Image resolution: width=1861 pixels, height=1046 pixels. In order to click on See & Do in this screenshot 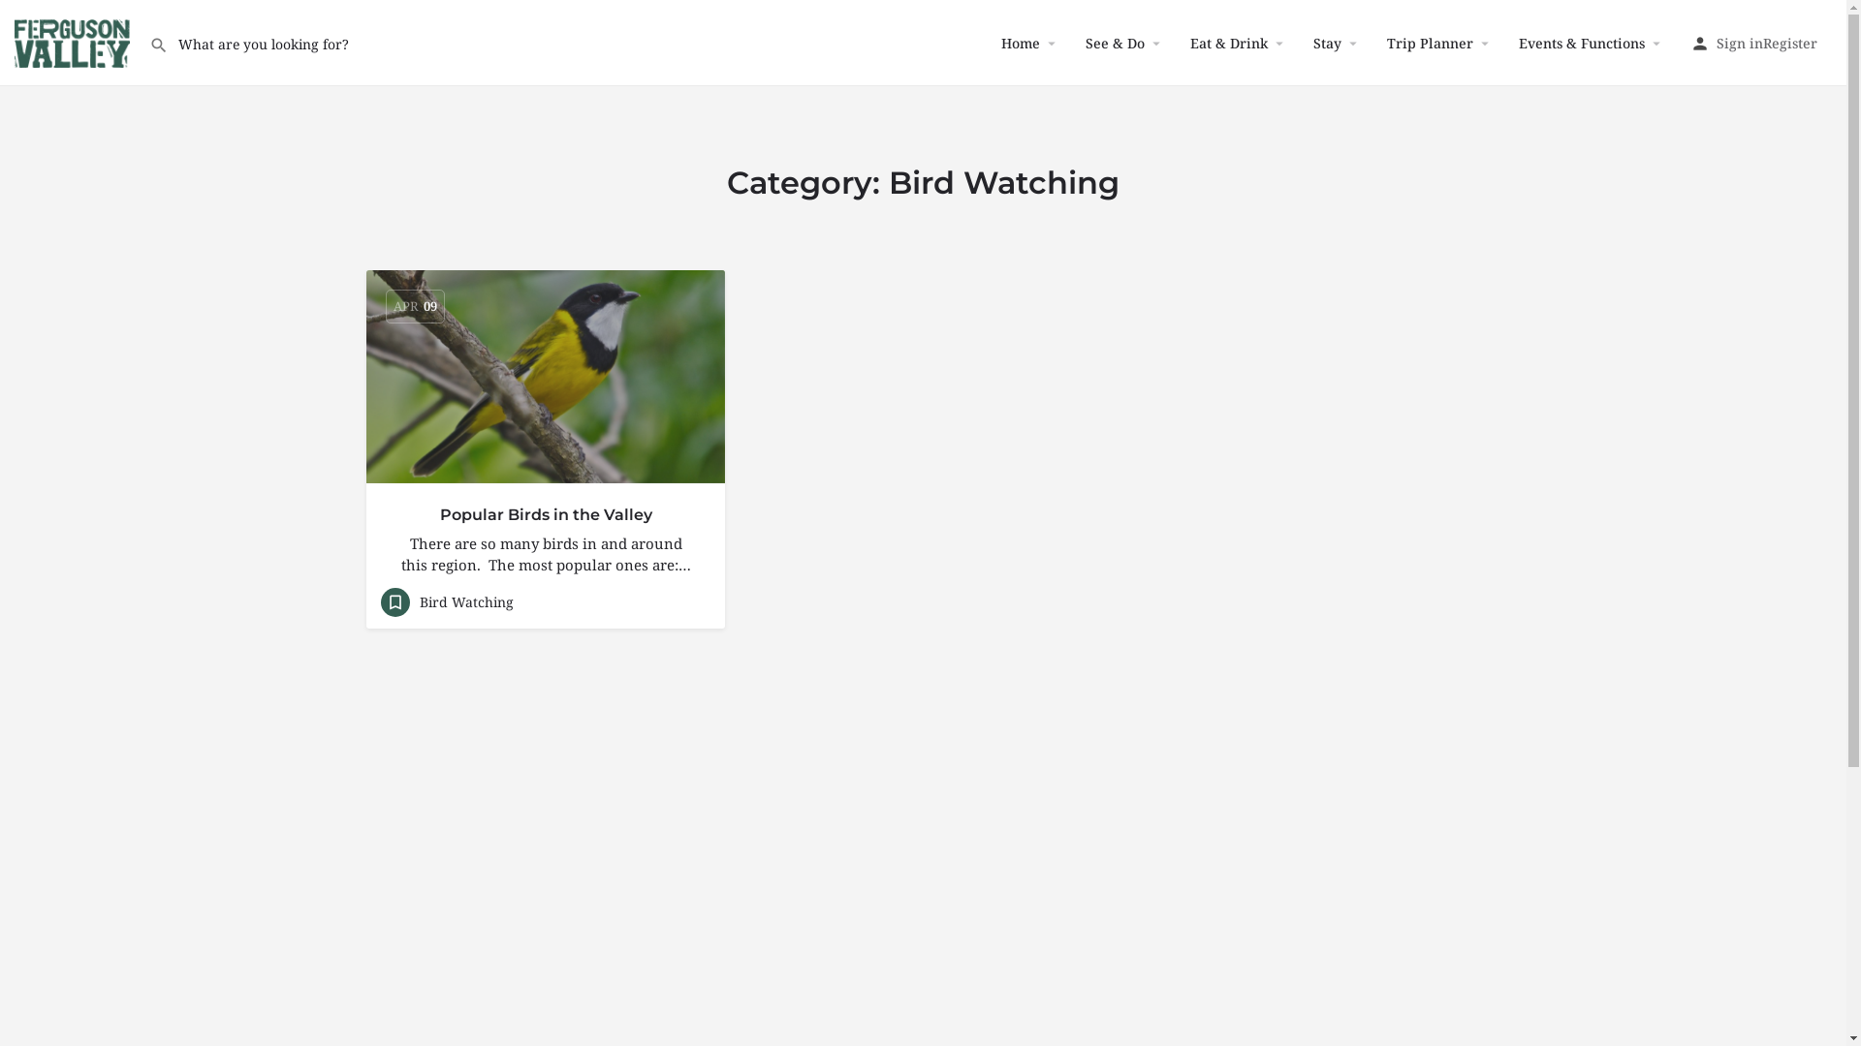, I will do `click(1115, 43)`.